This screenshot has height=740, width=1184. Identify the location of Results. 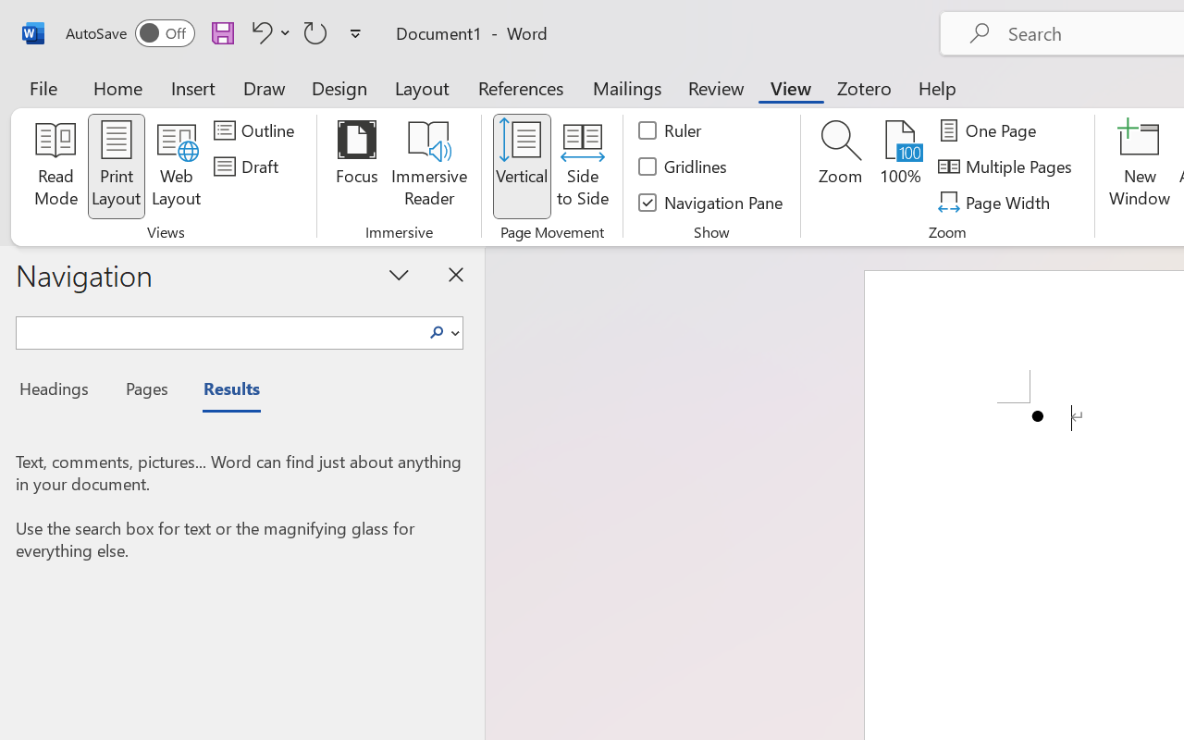
(222, 391).